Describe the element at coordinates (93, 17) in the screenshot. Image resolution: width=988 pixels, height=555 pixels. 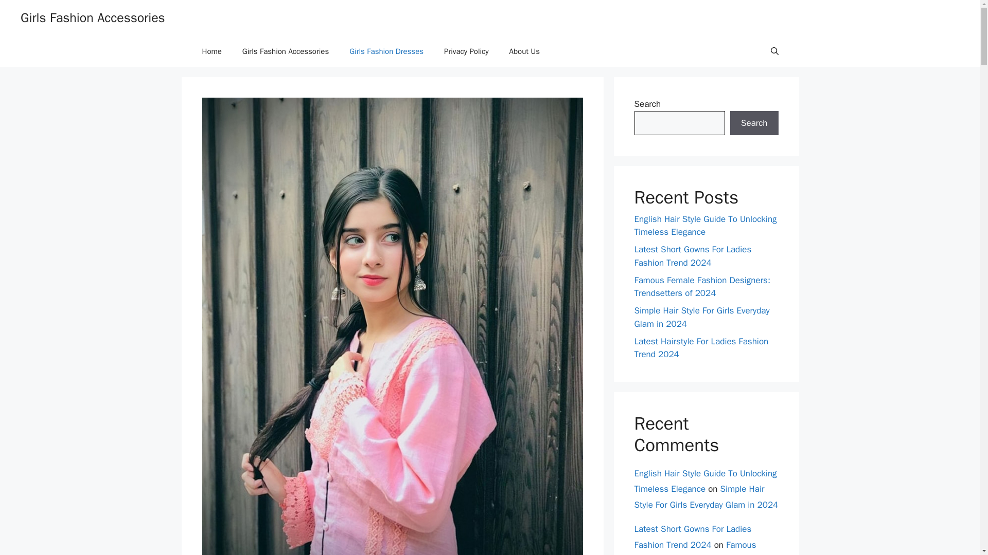
I see `Girls Fashion Accessories` at that location.